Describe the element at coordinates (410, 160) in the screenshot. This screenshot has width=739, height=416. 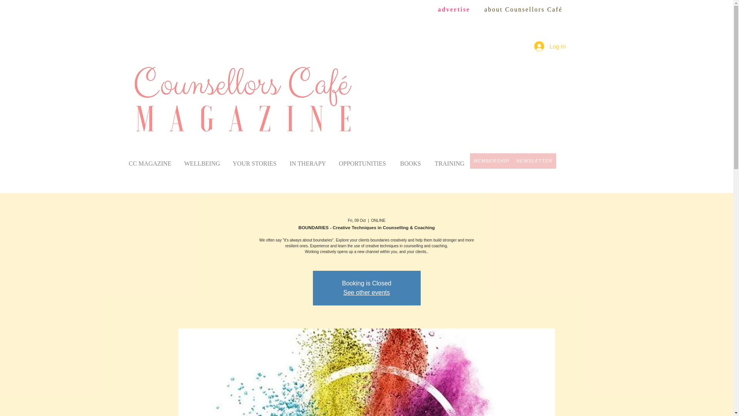
I see `BOOKS` at that location.